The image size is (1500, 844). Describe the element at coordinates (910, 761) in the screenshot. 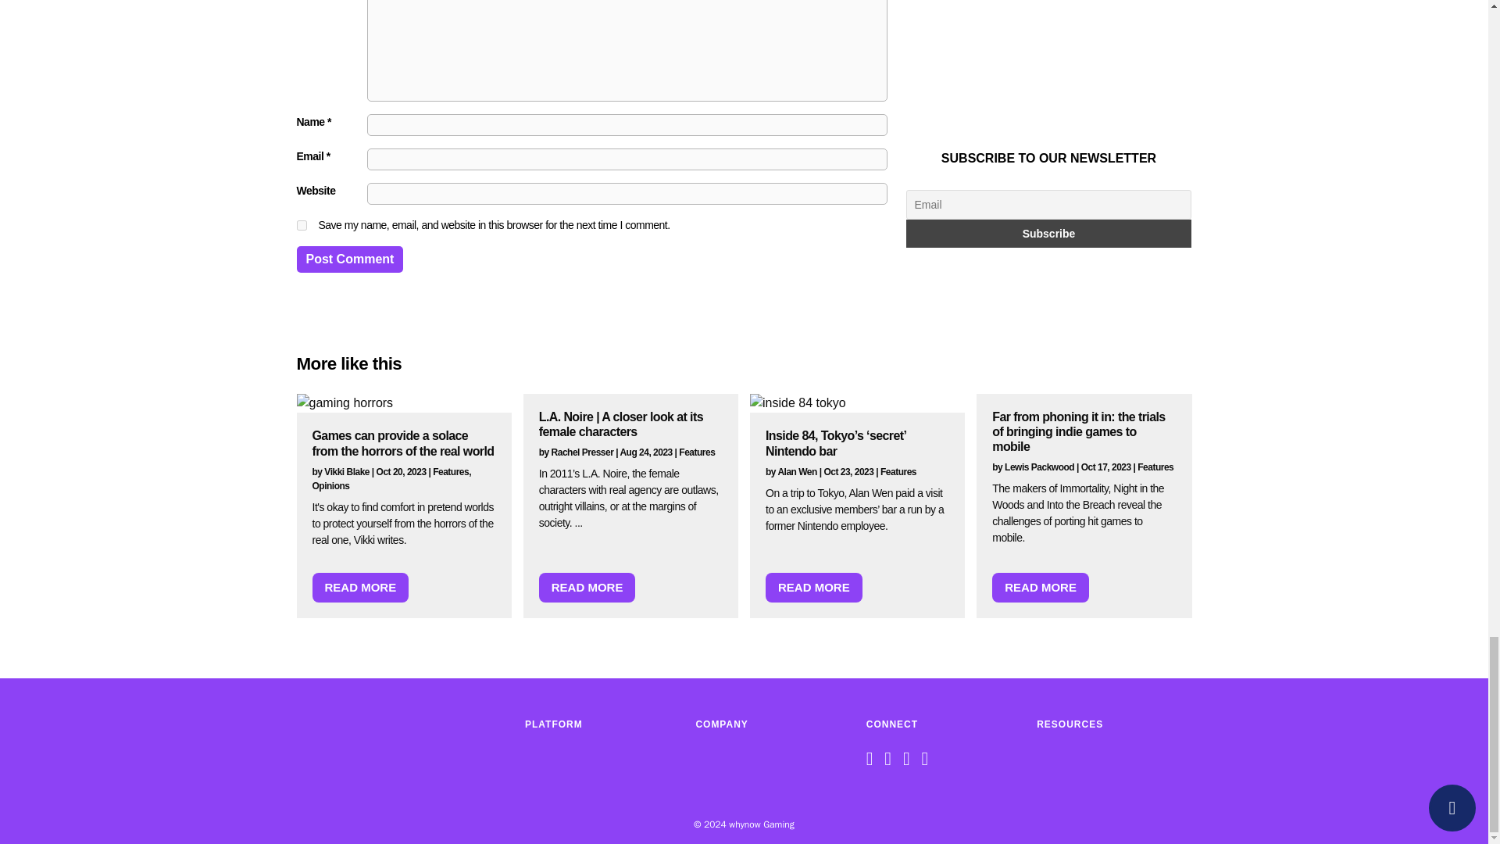

I see `Follow us on Instagram` at that location.